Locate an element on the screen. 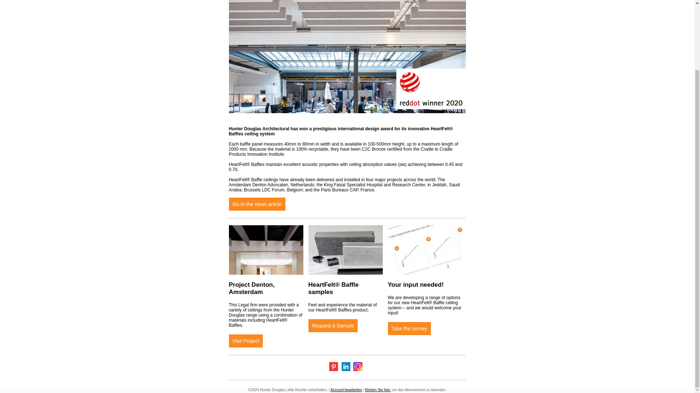  Account bearbeiten is located at coordinates (346, 389).